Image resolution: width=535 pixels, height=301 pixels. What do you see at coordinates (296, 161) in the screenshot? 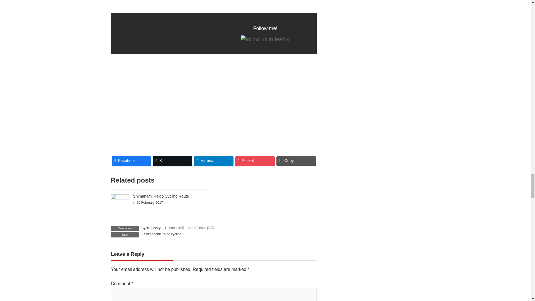
I see `Copy` at bounding box center [296, 161].